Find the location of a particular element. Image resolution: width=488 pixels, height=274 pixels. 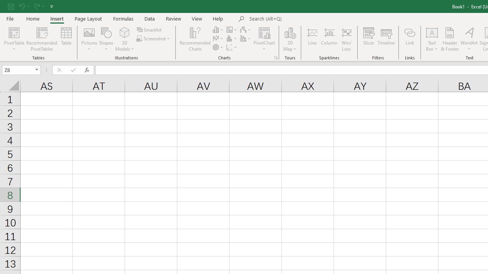

3D Models is located at coordinates (124, 32).